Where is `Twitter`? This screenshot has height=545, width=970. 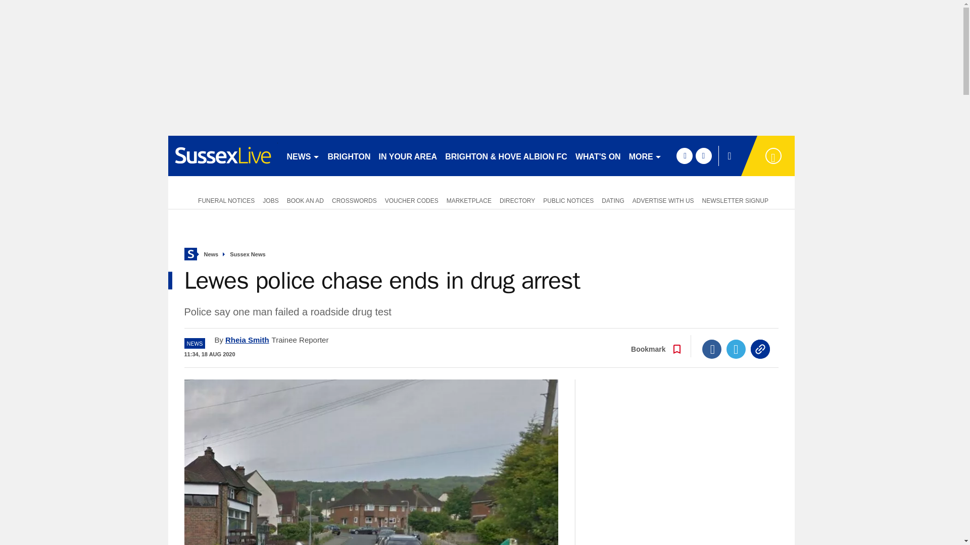 Twitter is located at coordinates (736, 349).